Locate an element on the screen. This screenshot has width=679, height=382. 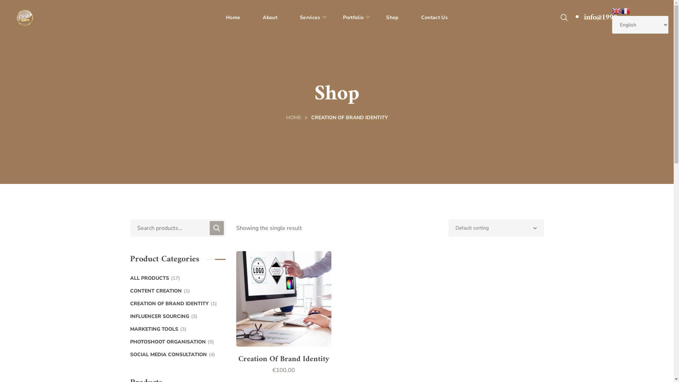
Contact Us is located at coordinates (434, 18).